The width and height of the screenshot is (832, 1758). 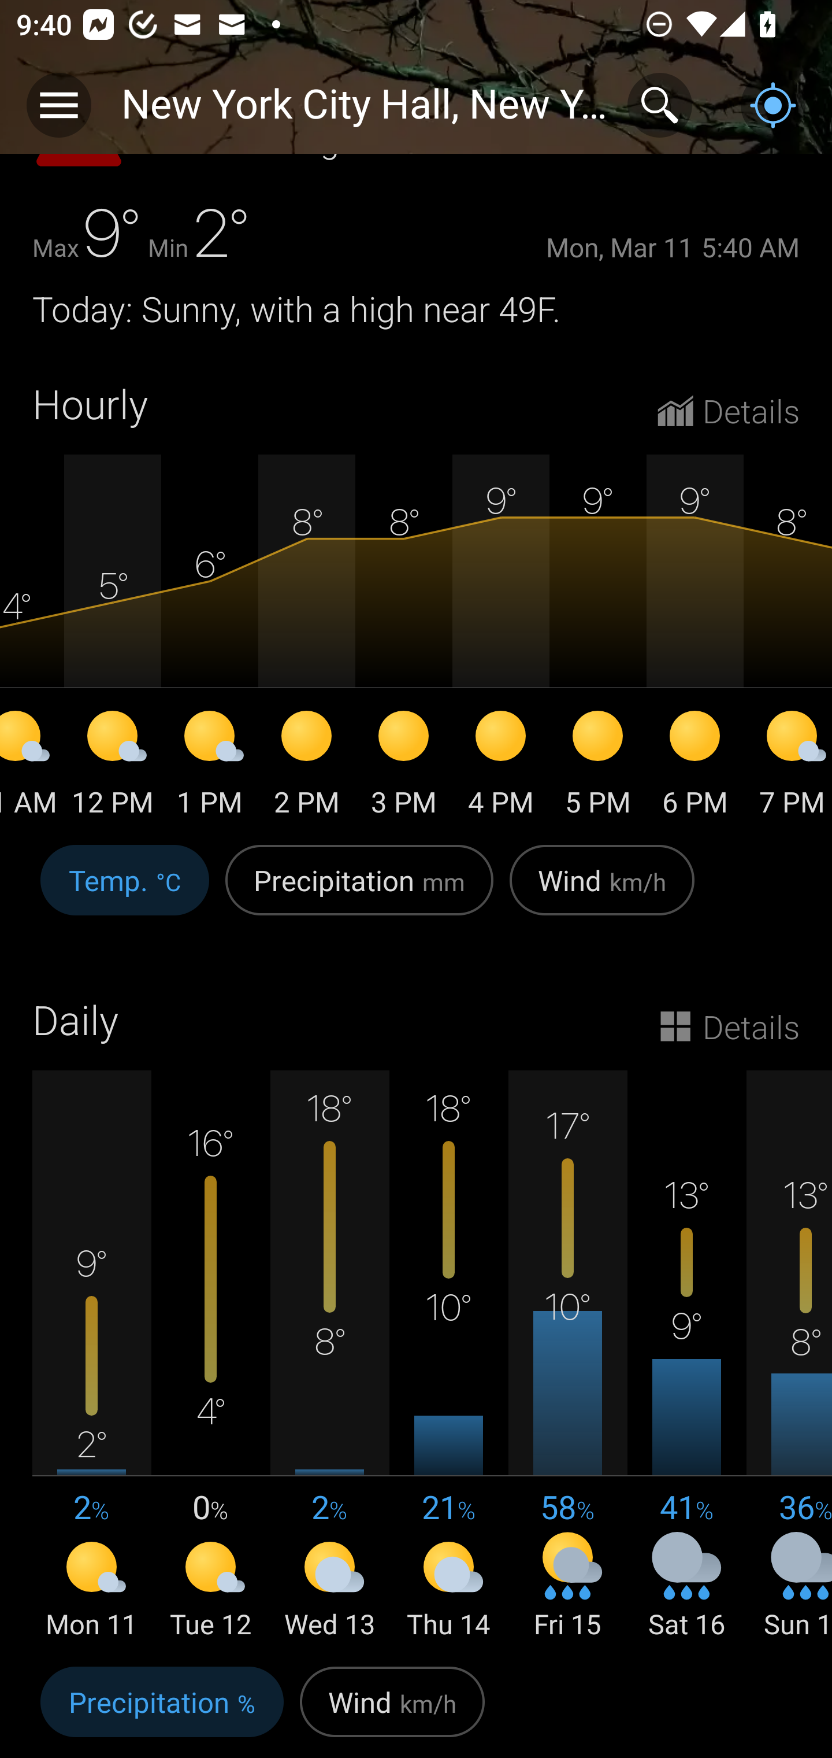 I want to click on 18° 8° 2 % Wed 13, so click(x=329, y=1356).